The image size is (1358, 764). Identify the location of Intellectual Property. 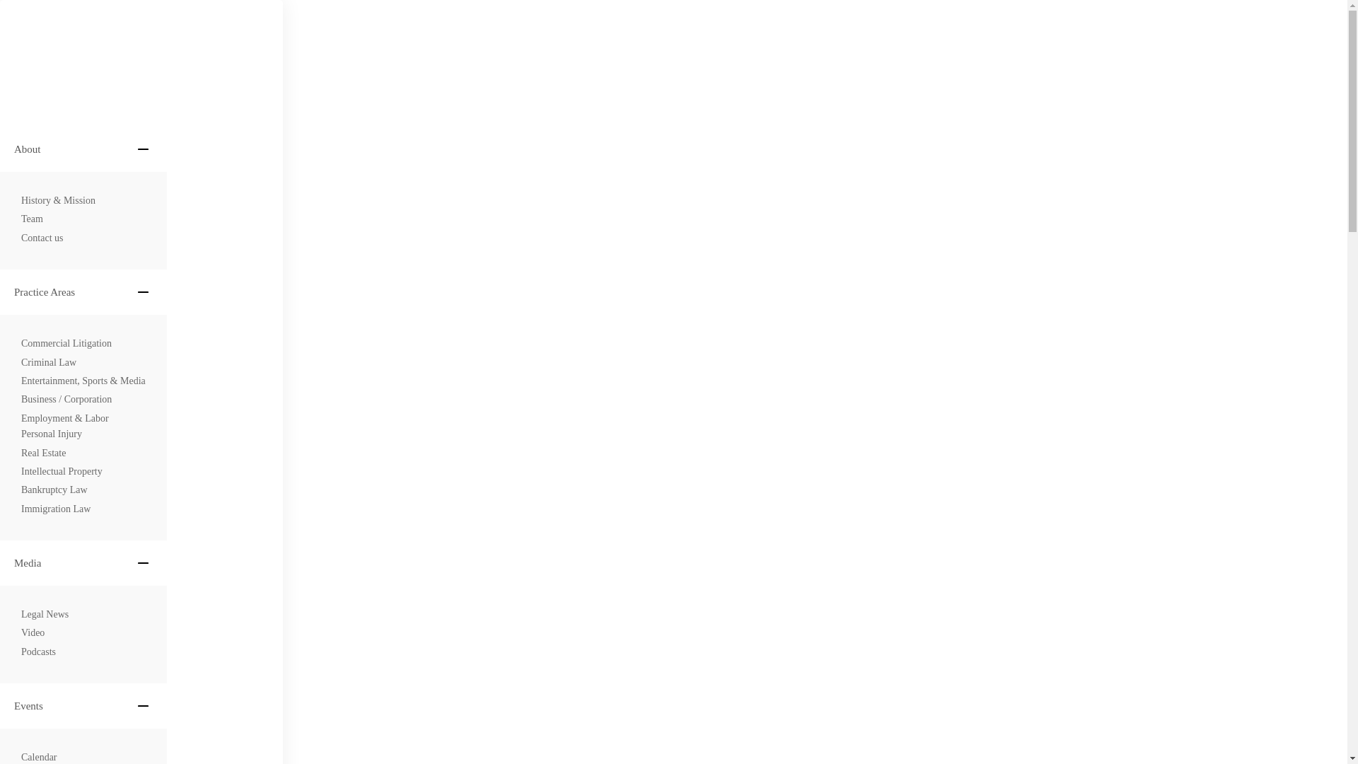
(62, 471).